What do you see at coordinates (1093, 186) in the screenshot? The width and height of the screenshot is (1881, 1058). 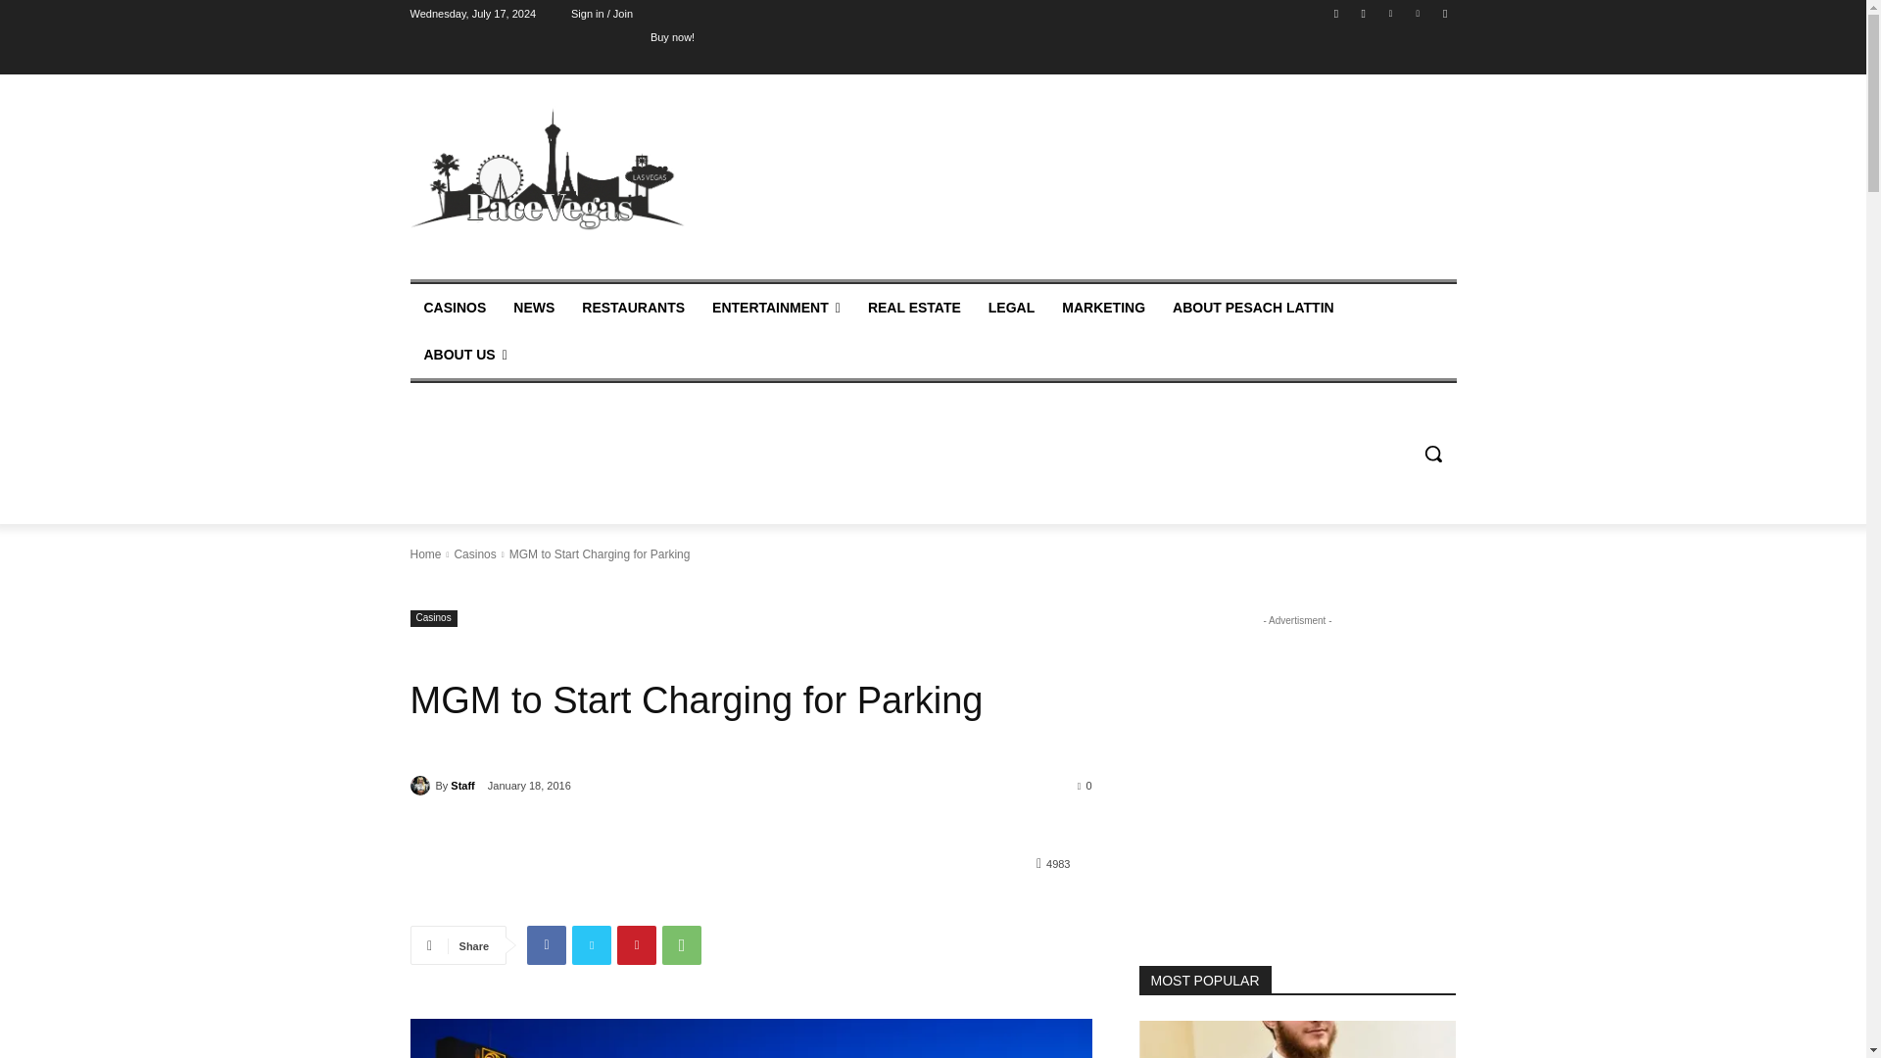 I see `Advertisement` at bounding box center [1093, 186].